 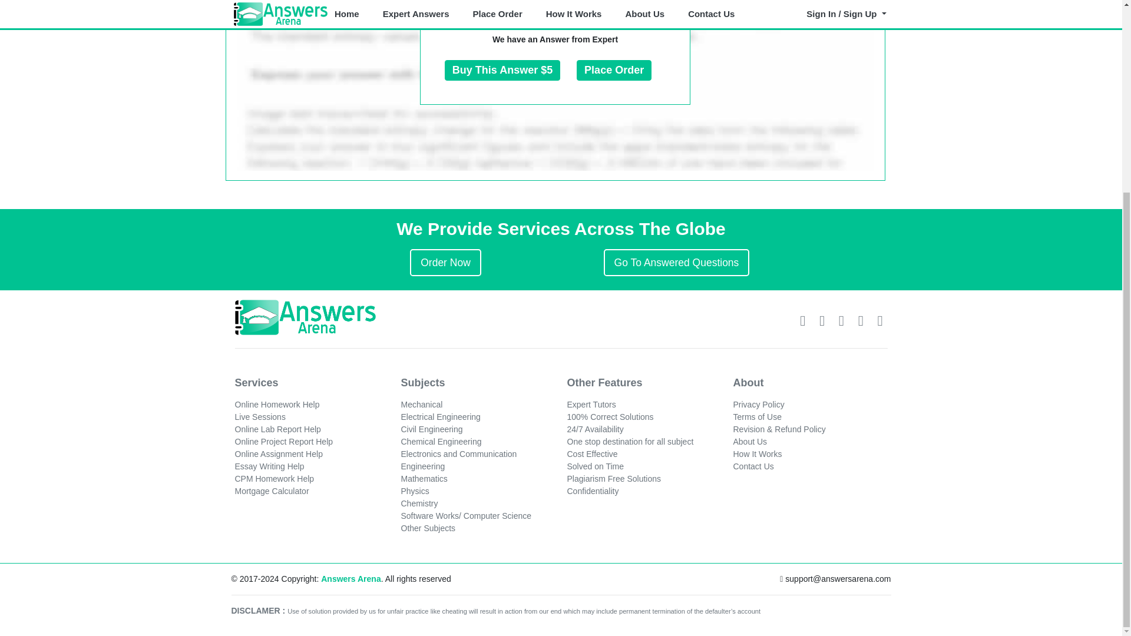 I want to click on About Us, so click(x=749, y=442).